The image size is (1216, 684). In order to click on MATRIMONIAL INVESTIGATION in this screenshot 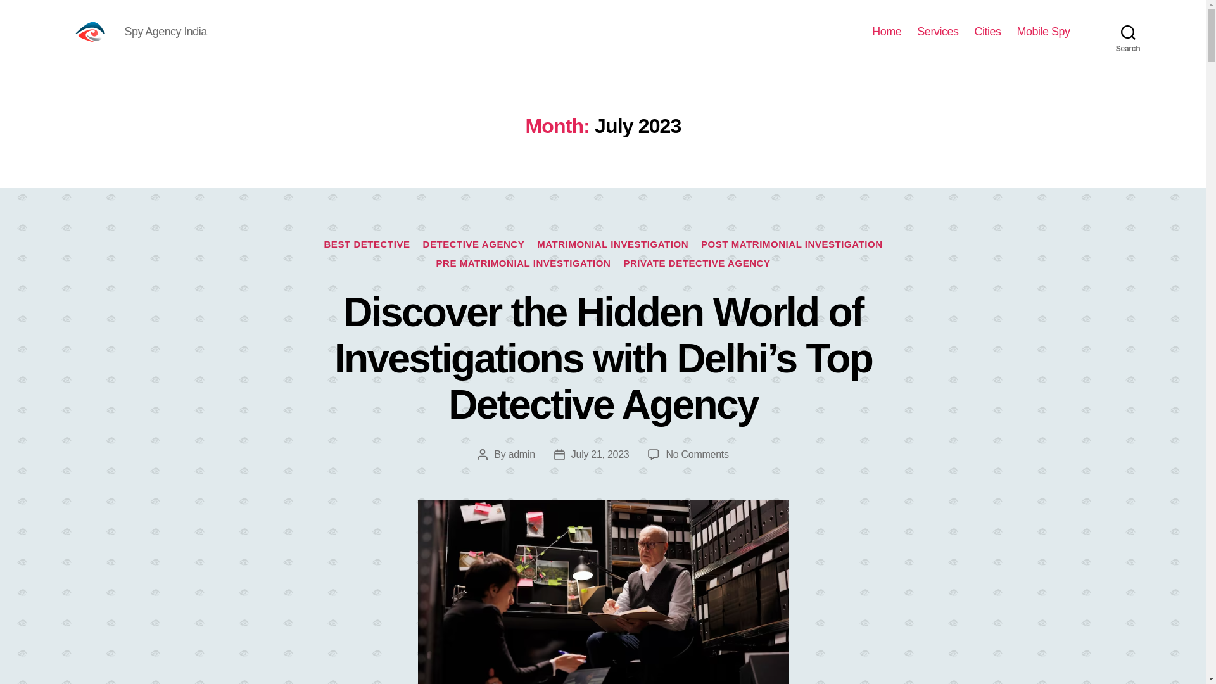, I will do `click(612, 244)`.